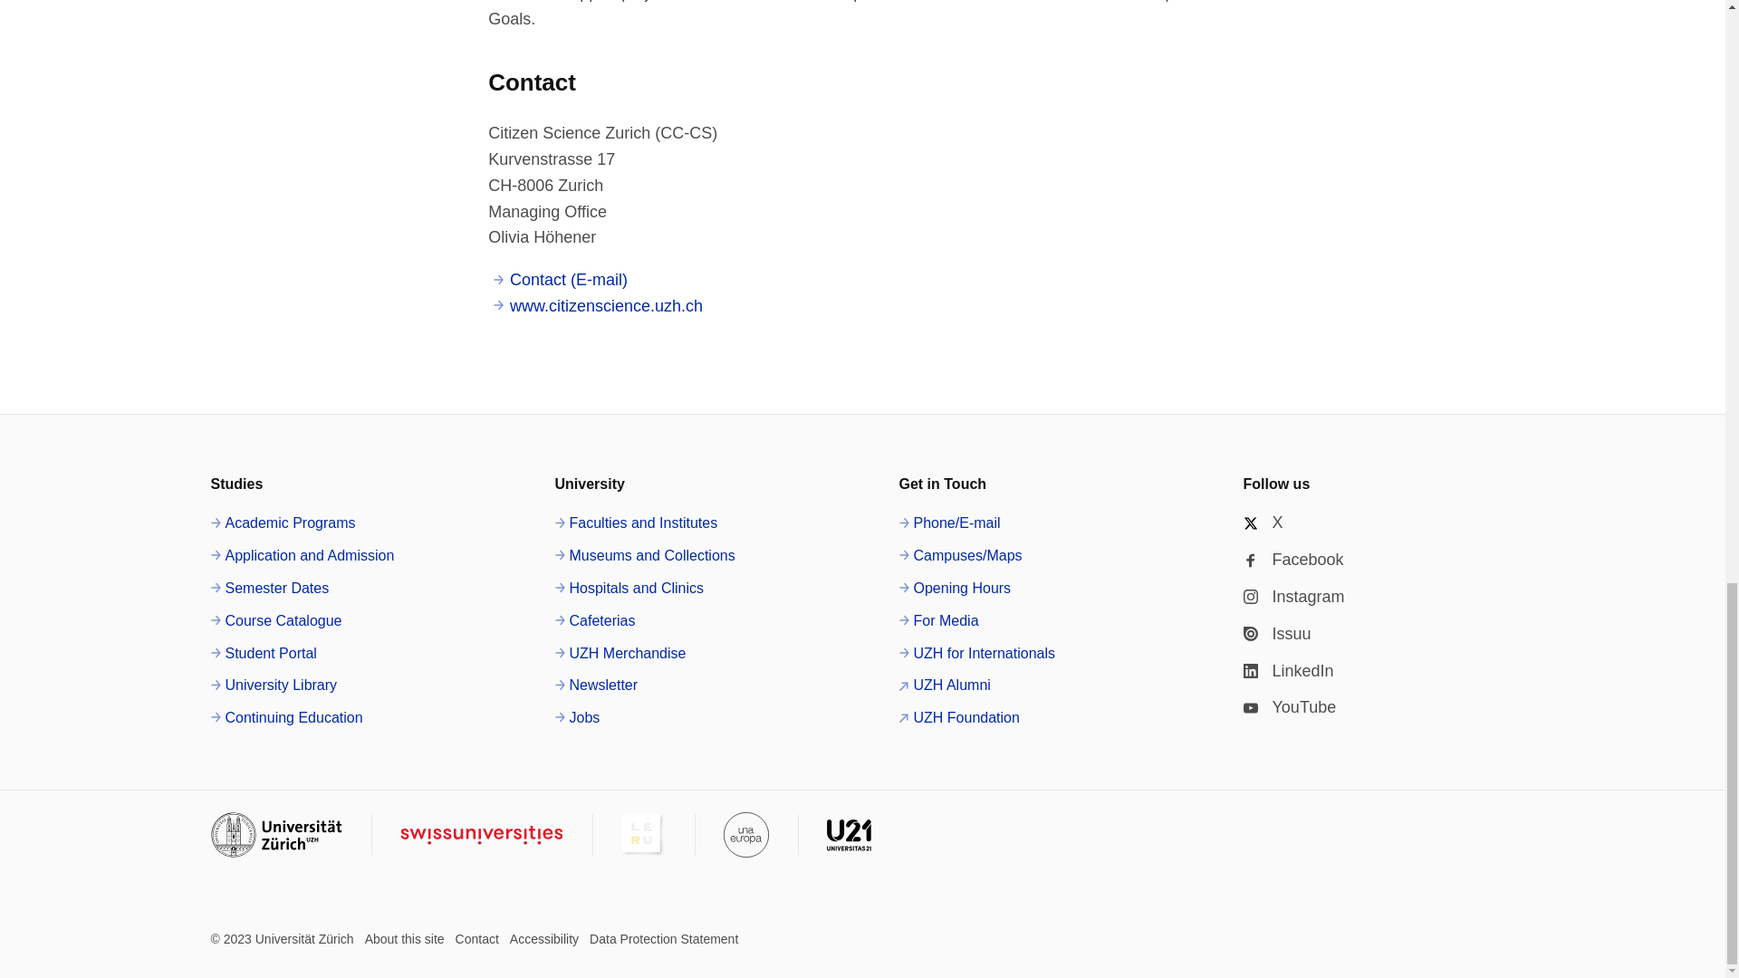  I want to click on Course Catalogue, so click(275, 620).